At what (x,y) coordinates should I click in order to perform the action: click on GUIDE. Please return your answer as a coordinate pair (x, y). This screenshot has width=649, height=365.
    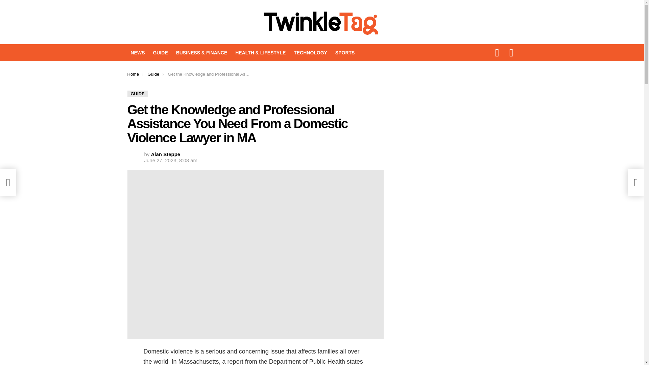
    Looking at the image, I should click on (160, 53).